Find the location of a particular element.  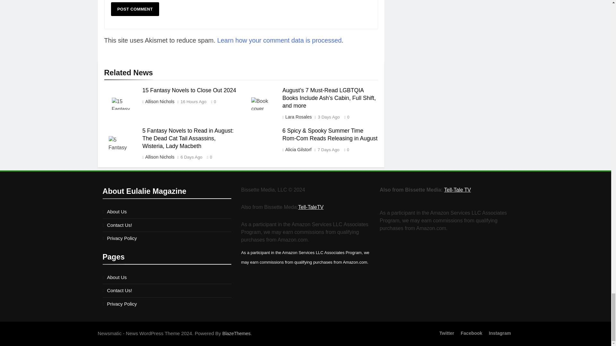

Post Comment is located at coordinates (135, 9).